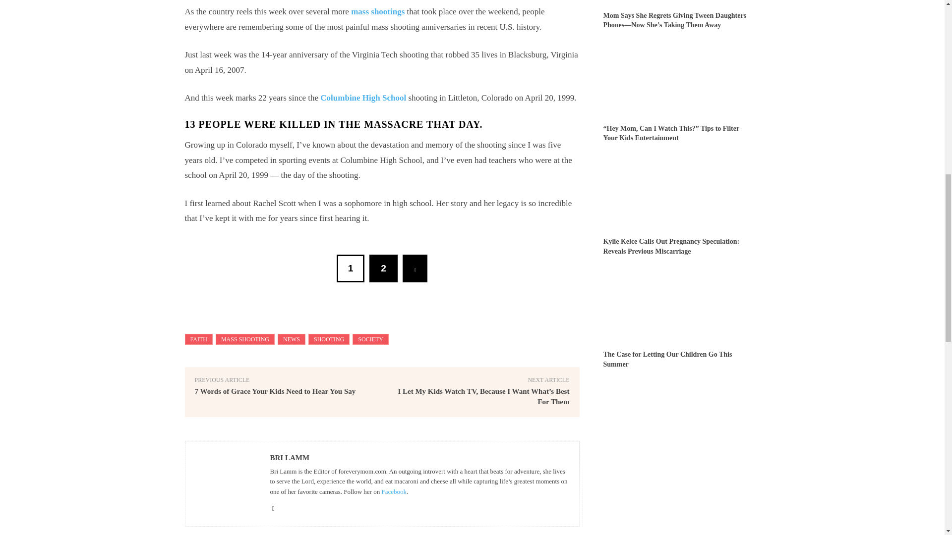 Image resolution: width=952 pixels, height=535 pixels. Describe the element at coordinates (370, 339) in the screenshot. I see `SOCIETY` at that location.